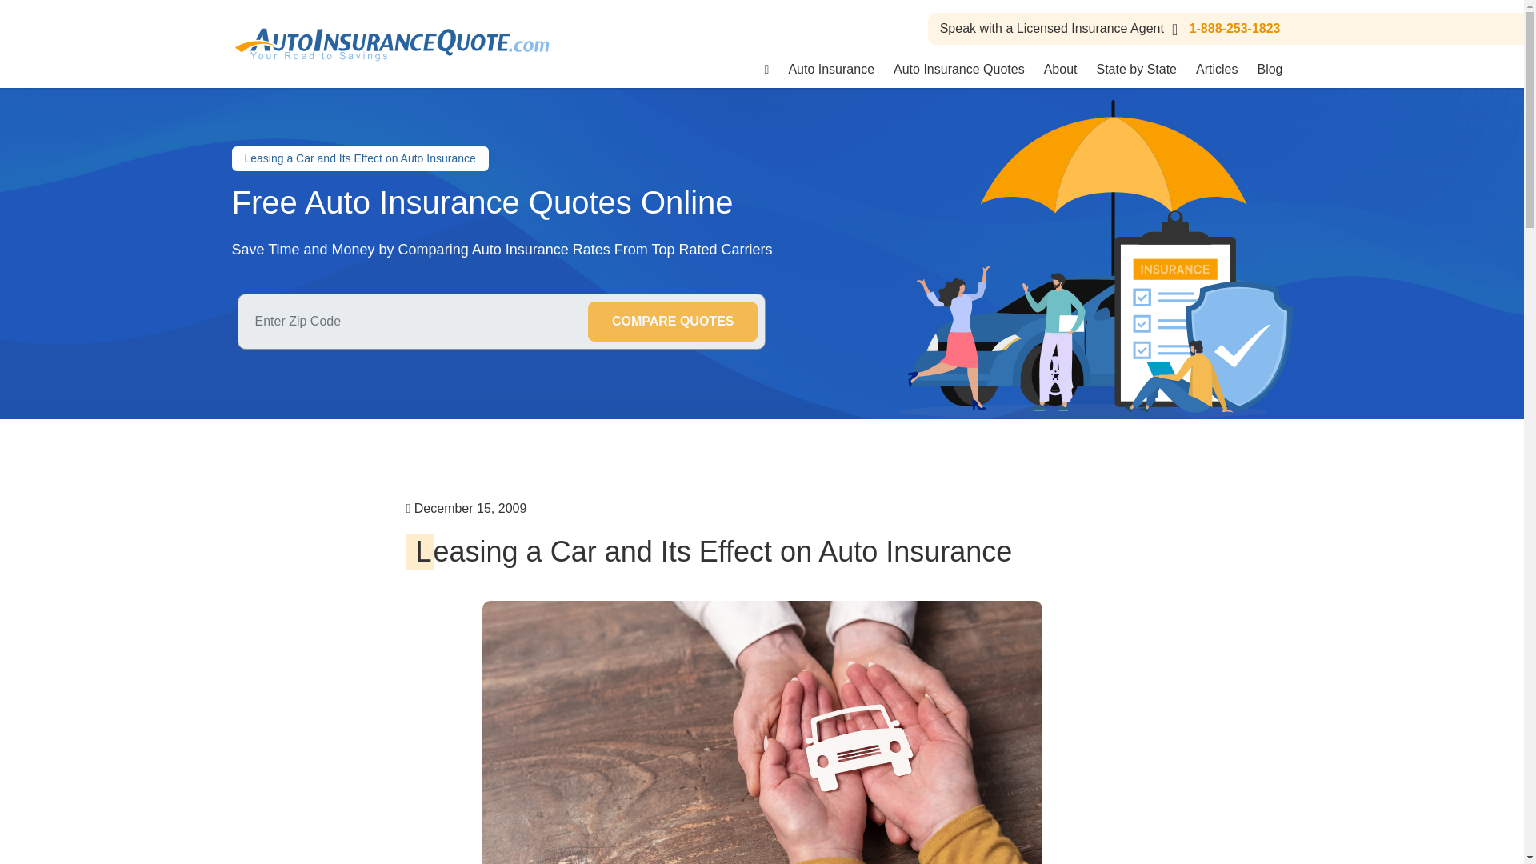  What do you see at coordinates (1269, 69) in the screenshot?
I see `Blog` at bounding box center [1269, 69].